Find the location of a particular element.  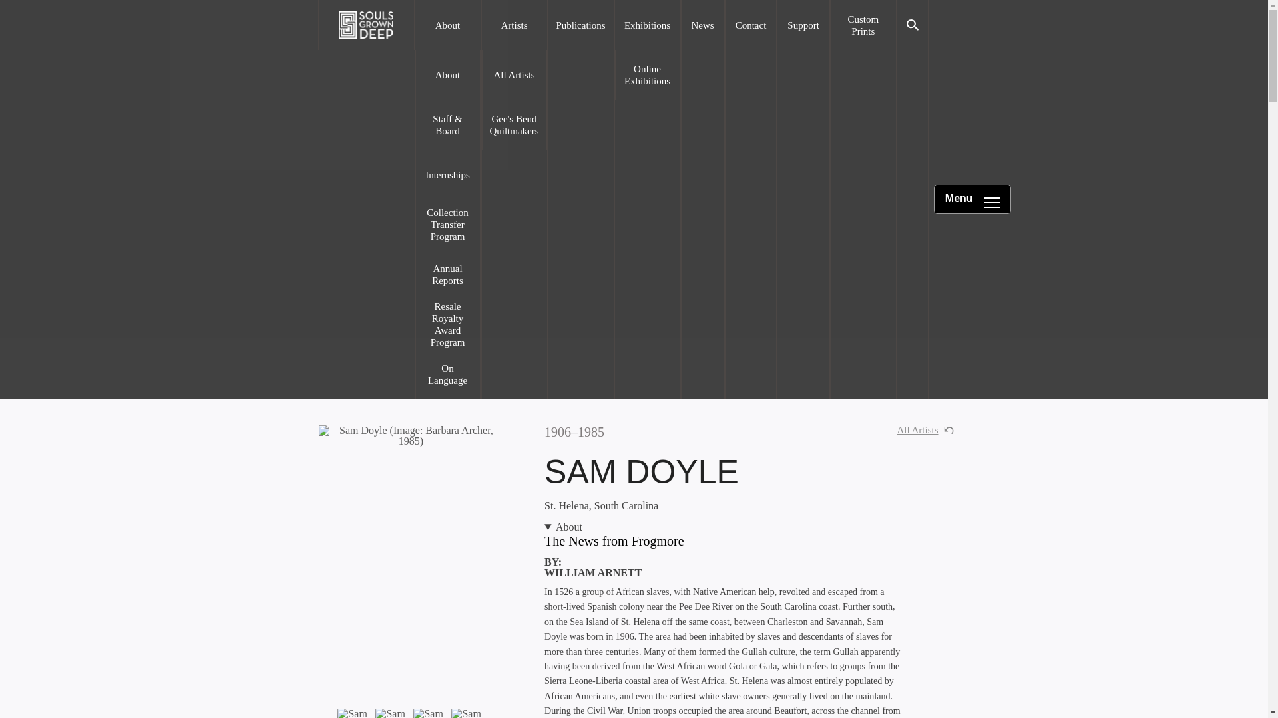

About is located at coordinates (447, 74).